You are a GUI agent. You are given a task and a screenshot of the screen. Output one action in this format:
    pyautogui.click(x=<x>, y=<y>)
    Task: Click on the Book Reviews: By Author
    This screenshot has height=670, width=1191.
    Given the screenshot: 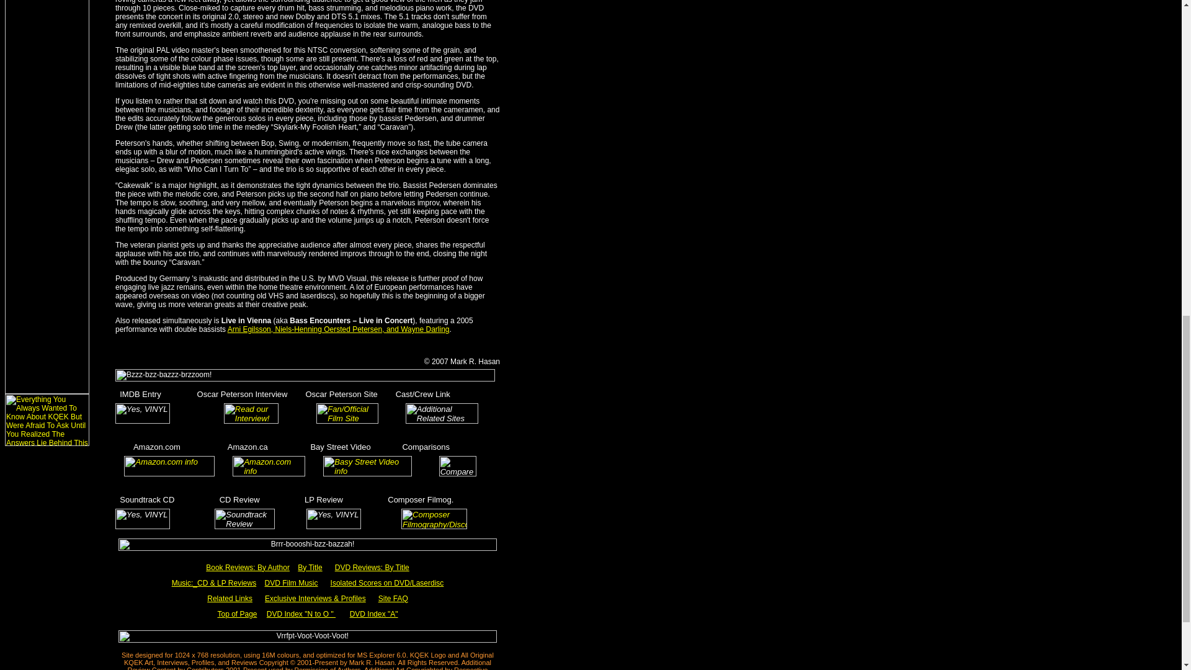 What is the action you would take?
    pyautogui.click(x=248, y=568)
    